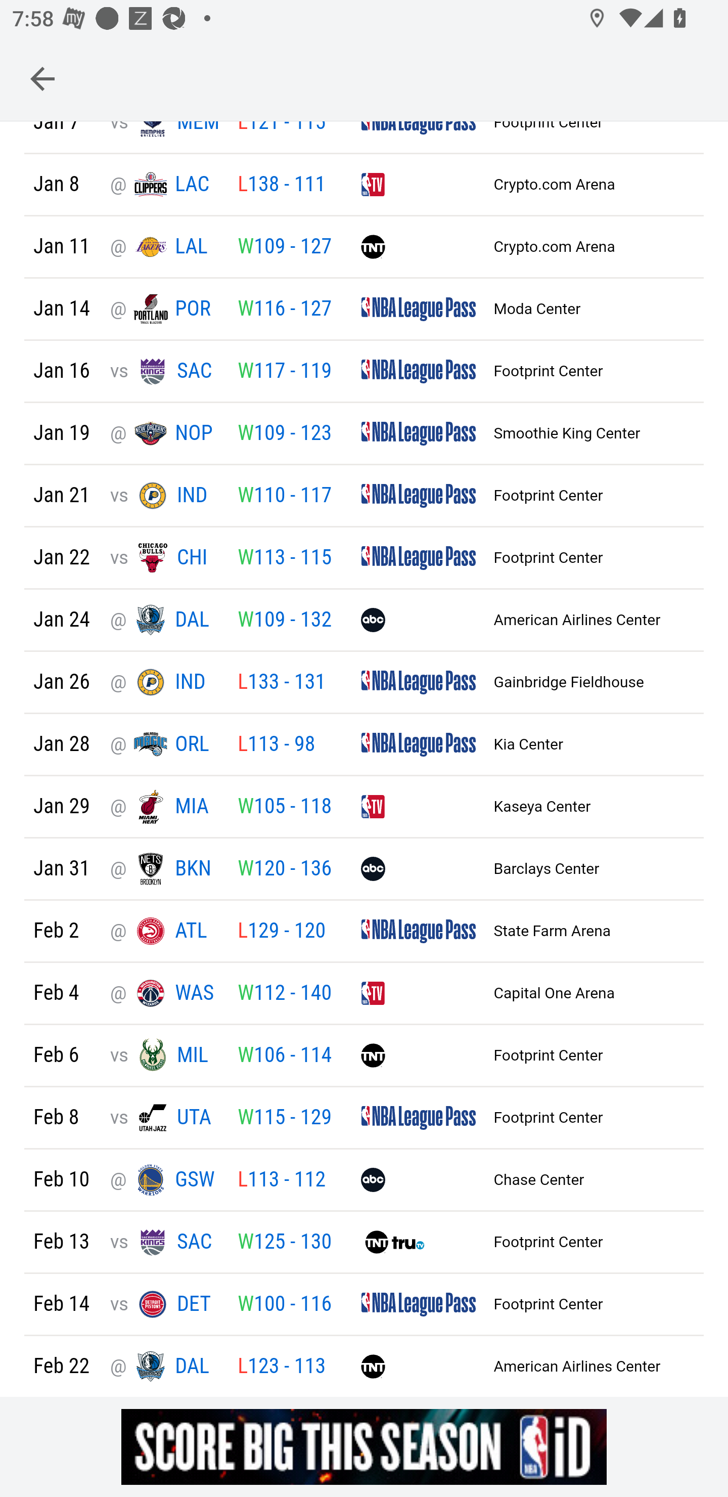 This screenshot has height=1497, width=728. What do you see at coordinates (164, 994) in the screenshot?
I see `@ WAS Logo WAS @ WAS Logo WAS` at bounding box center [164, 994].